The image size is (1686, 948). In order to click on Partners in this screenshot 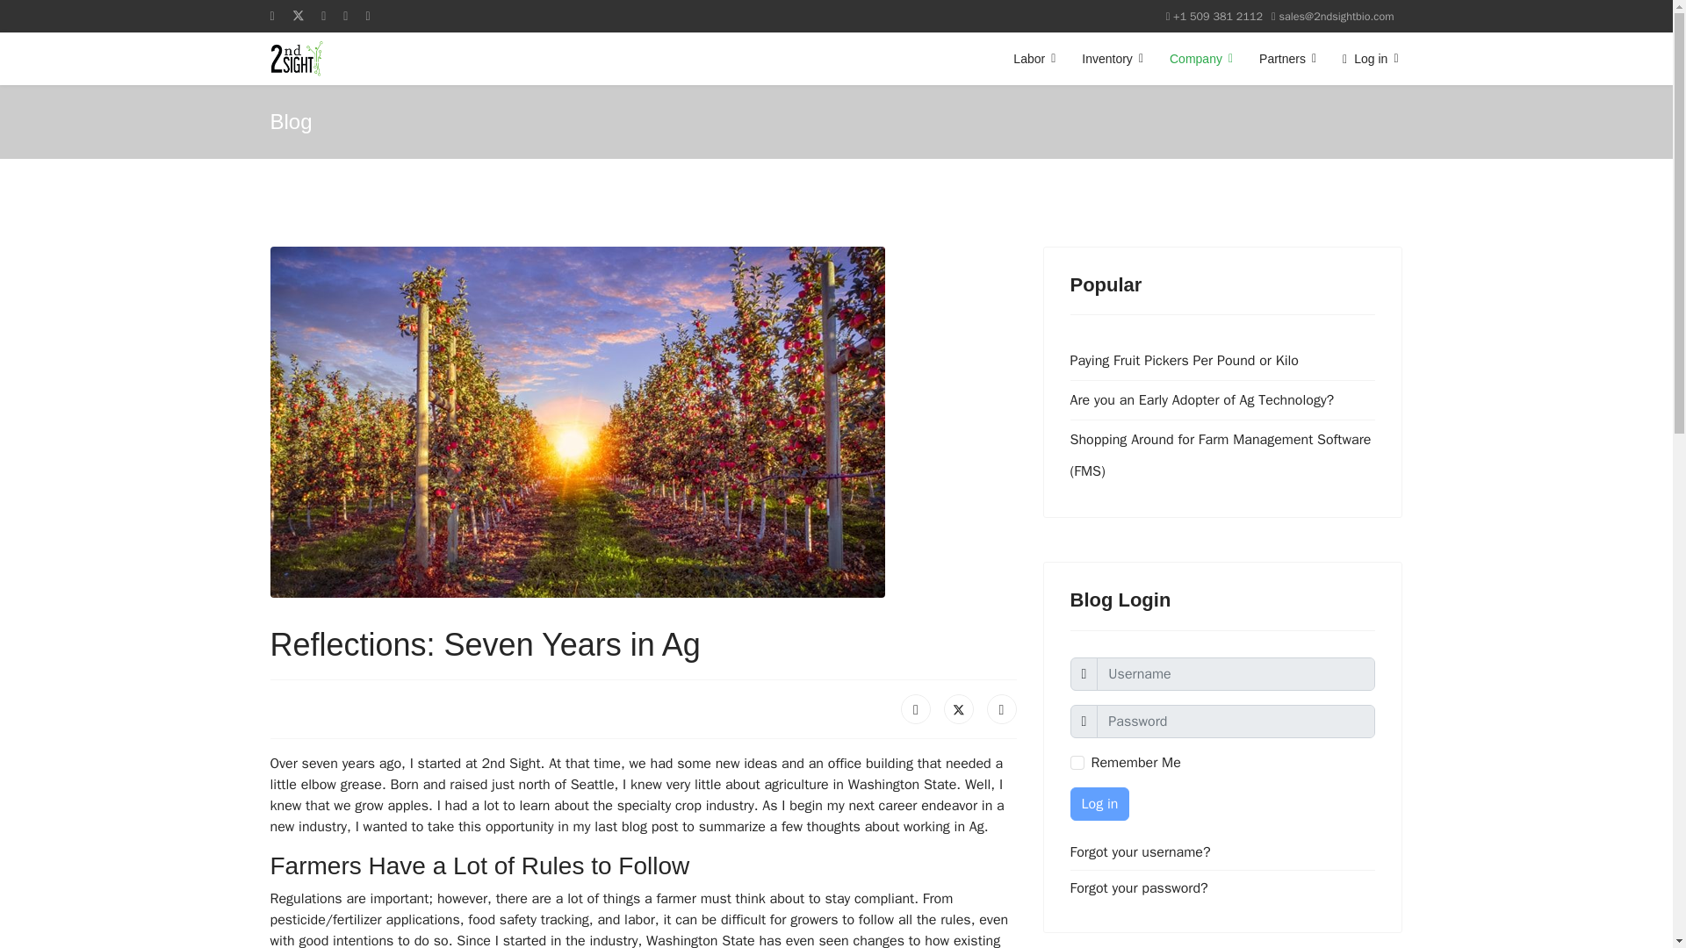, I will do `click(1287, 58)`.